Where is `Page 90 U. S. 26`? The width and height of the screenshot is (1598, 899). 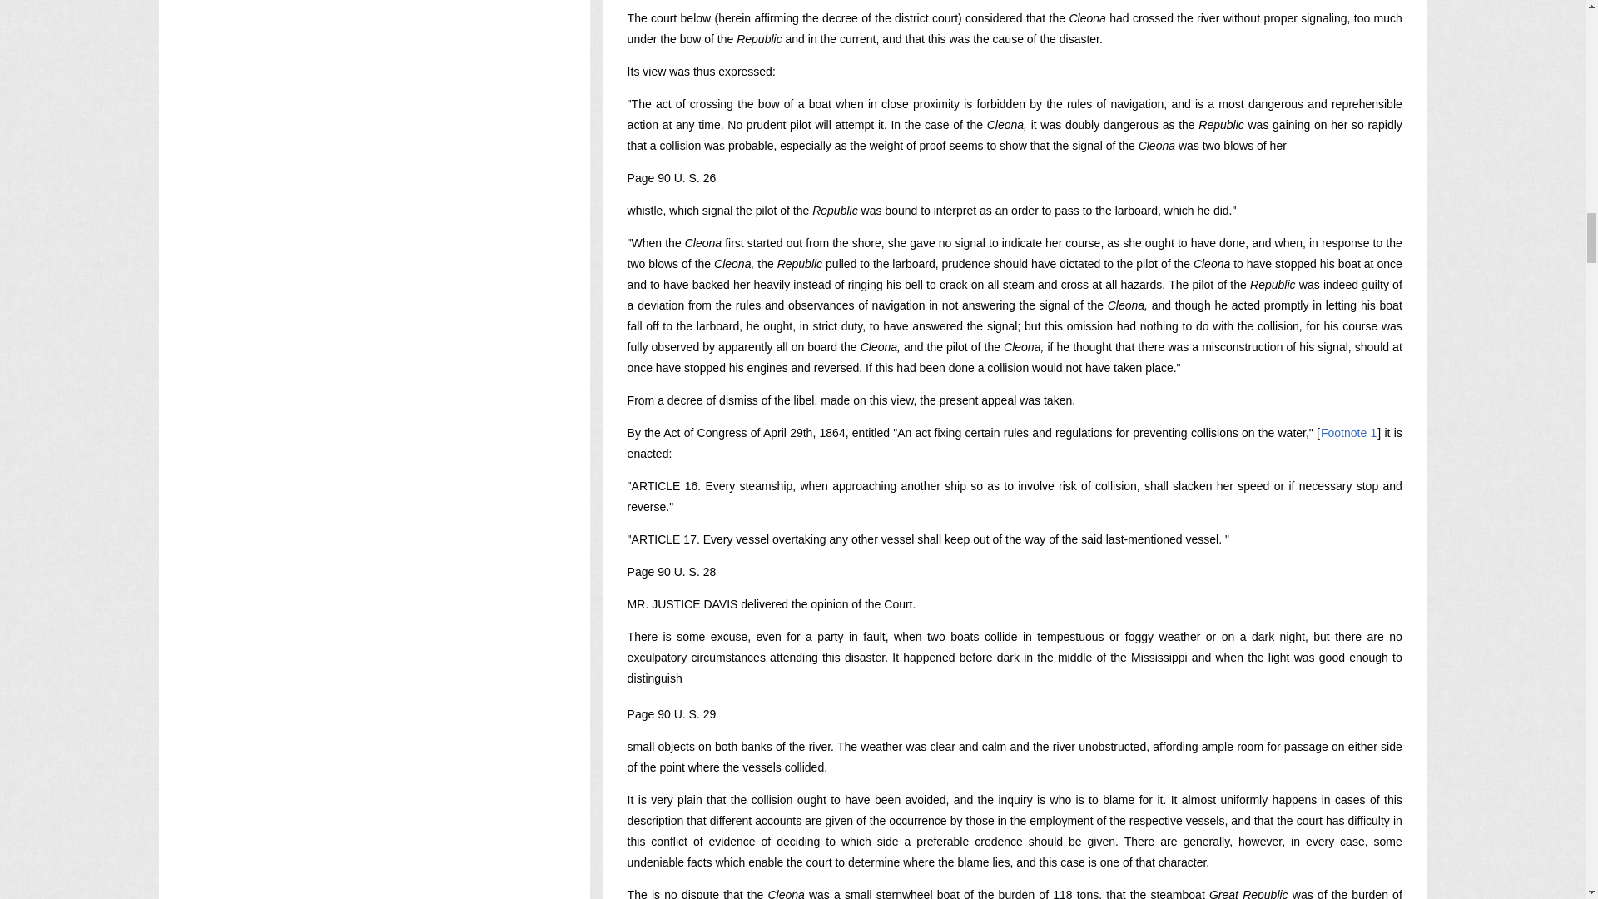 Page 90 U. S. 26 is located at coordinates (672, 178).